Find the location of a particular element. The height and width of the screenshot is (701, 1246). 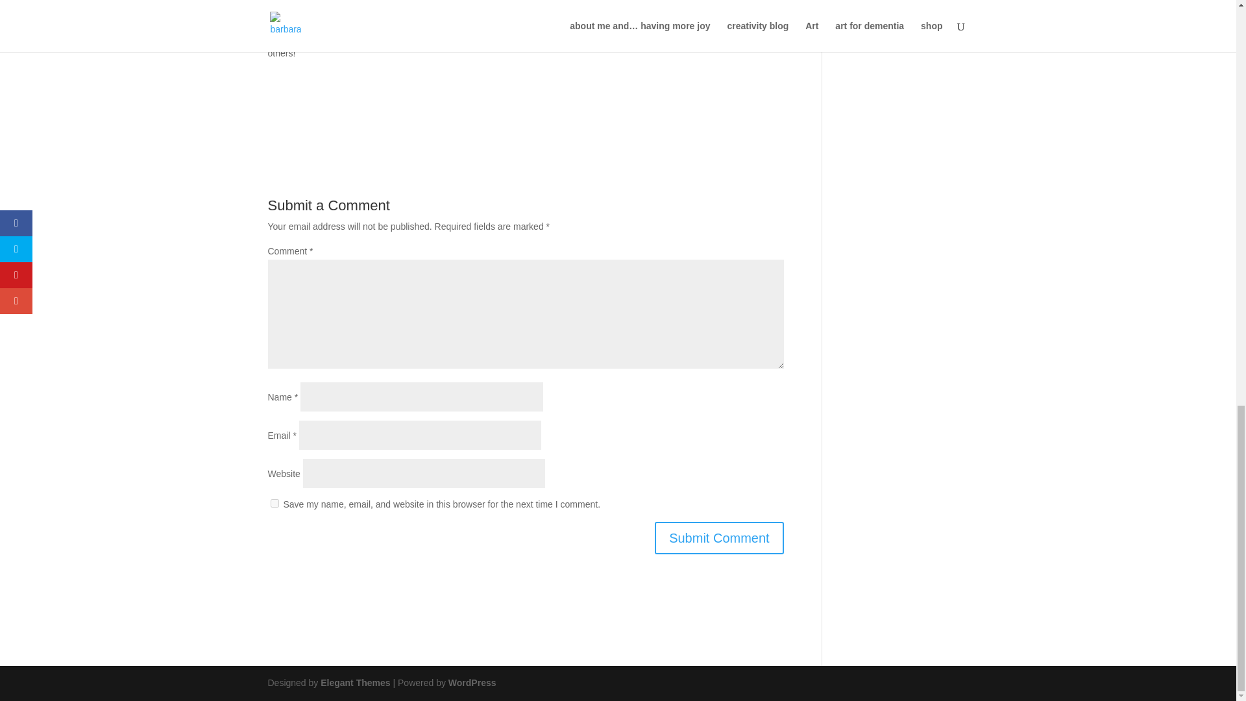

WordPress is located at coordinates (472, 683).